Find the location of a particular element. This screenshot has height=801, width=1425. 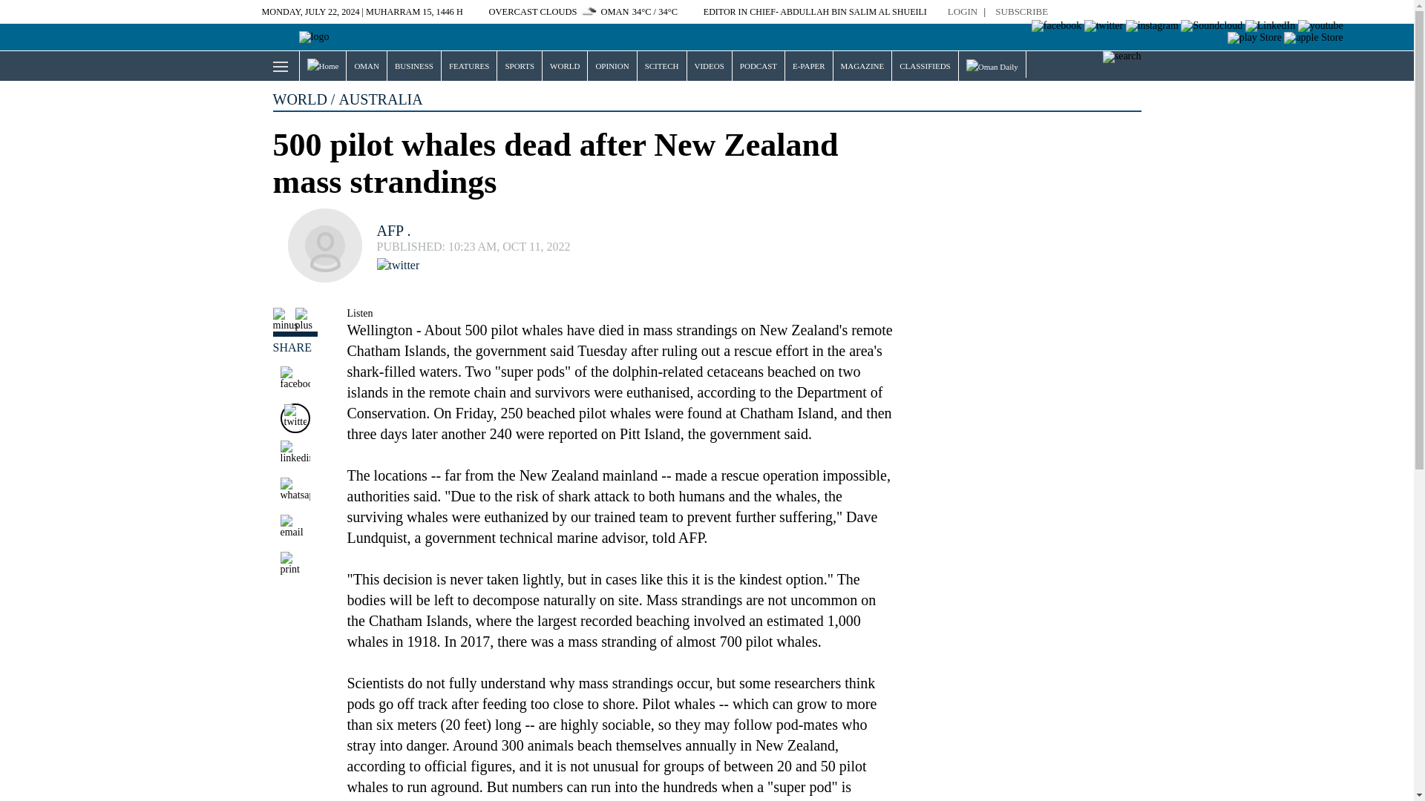

MAGAZINE is located at coordinates (862, 66).